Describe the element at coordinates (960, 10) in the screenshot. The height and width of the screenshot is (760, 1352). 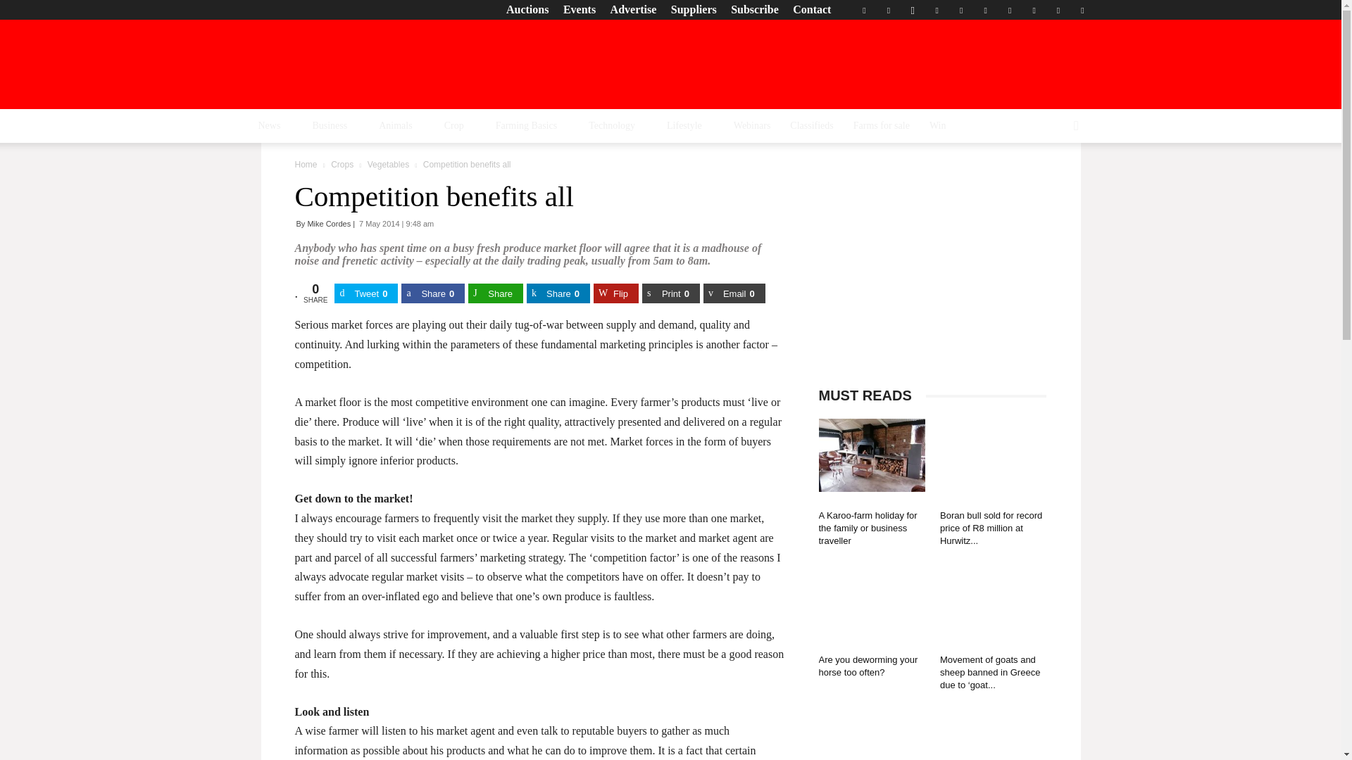
I see `Pinterest` at that location.